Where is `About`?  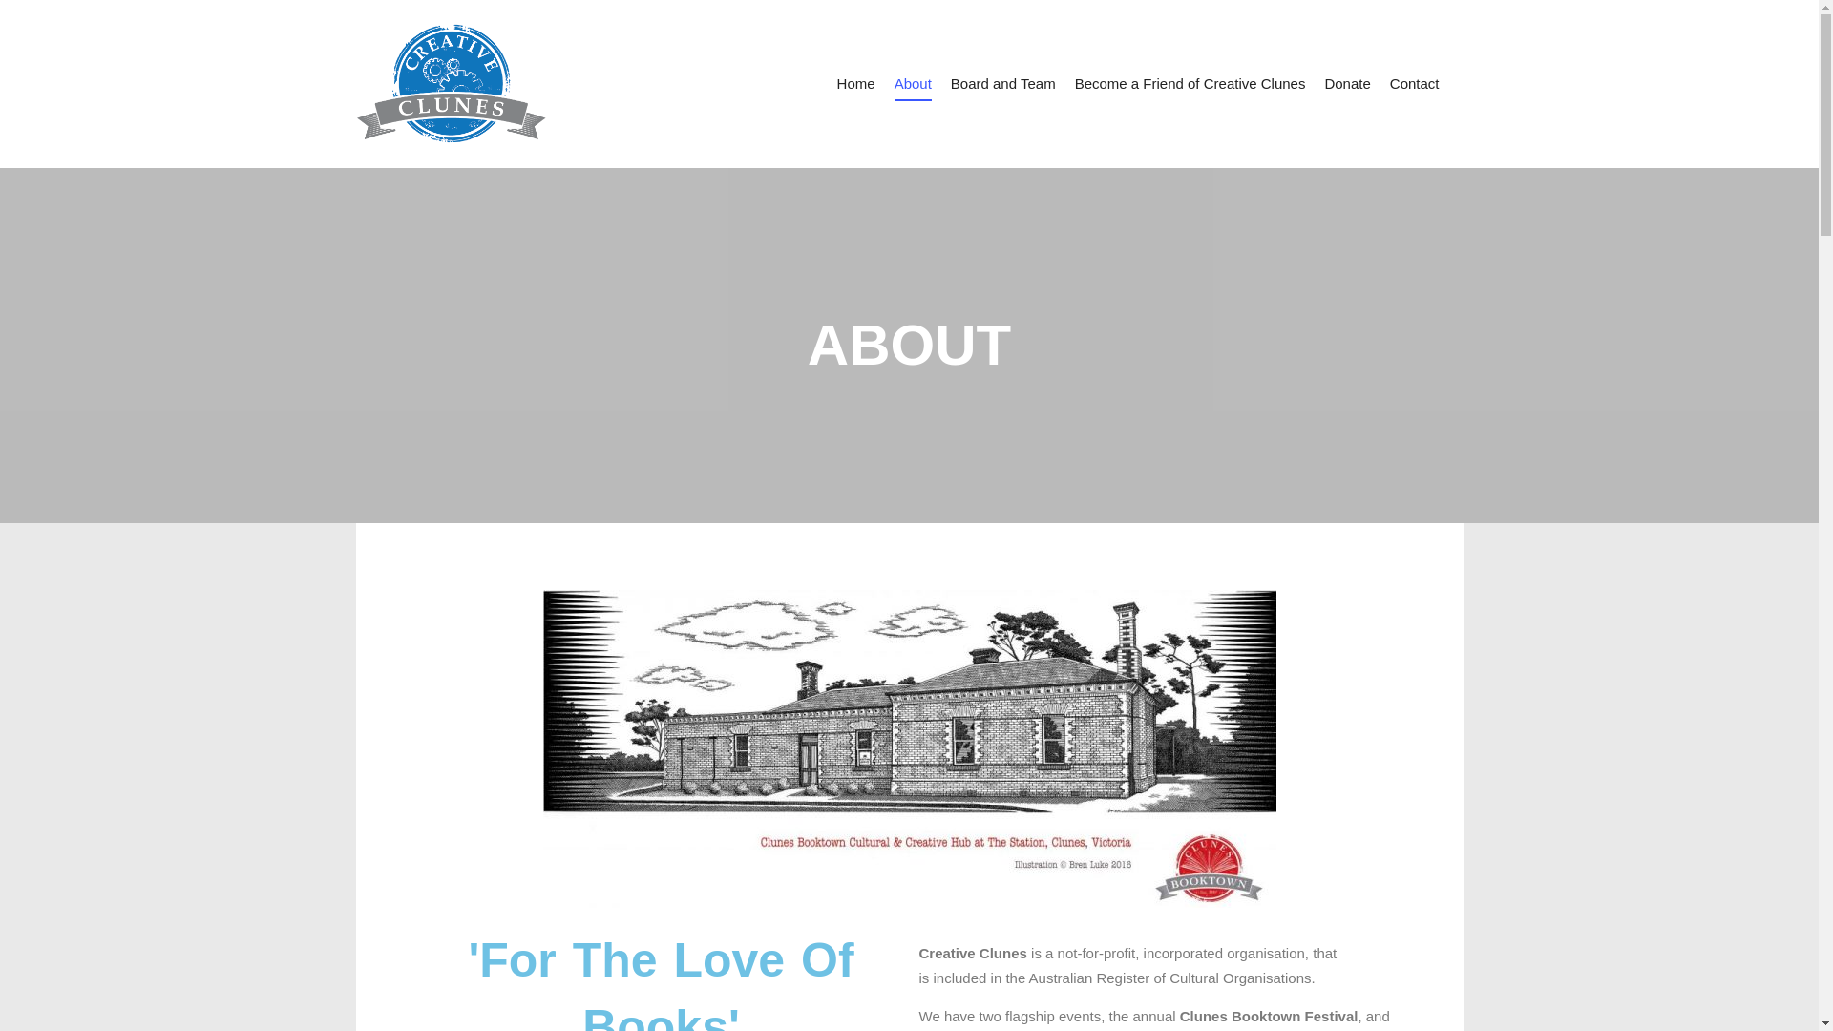 About is located at coordinates (913, 84).